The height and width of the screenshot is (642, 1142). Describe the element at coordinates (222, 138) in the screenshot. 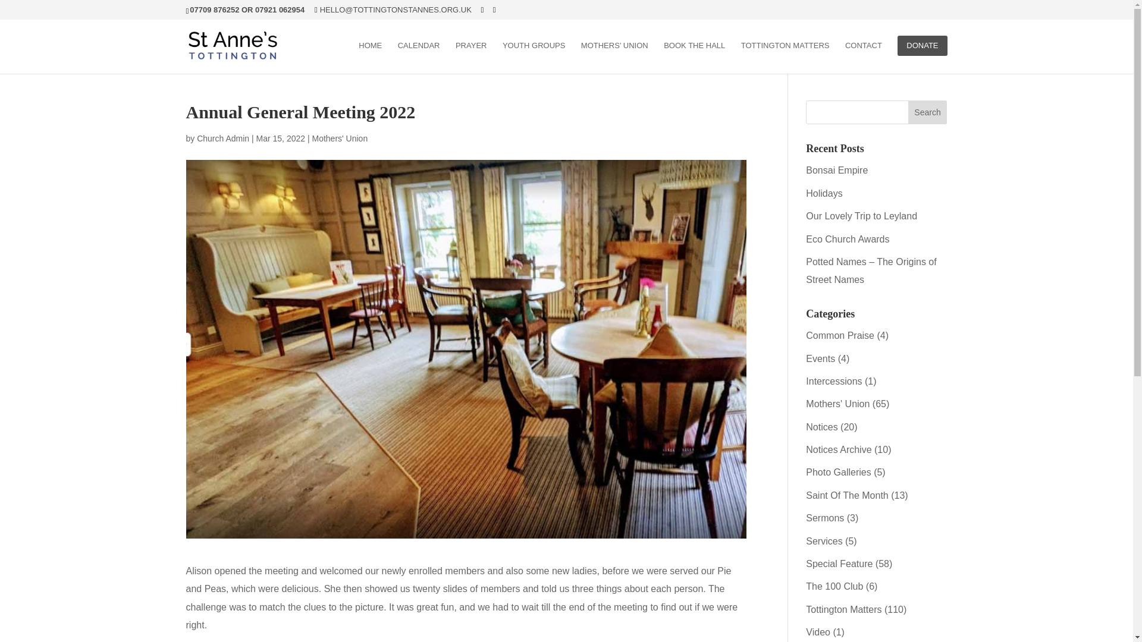

I see `Posts by Church Admin` at that location.